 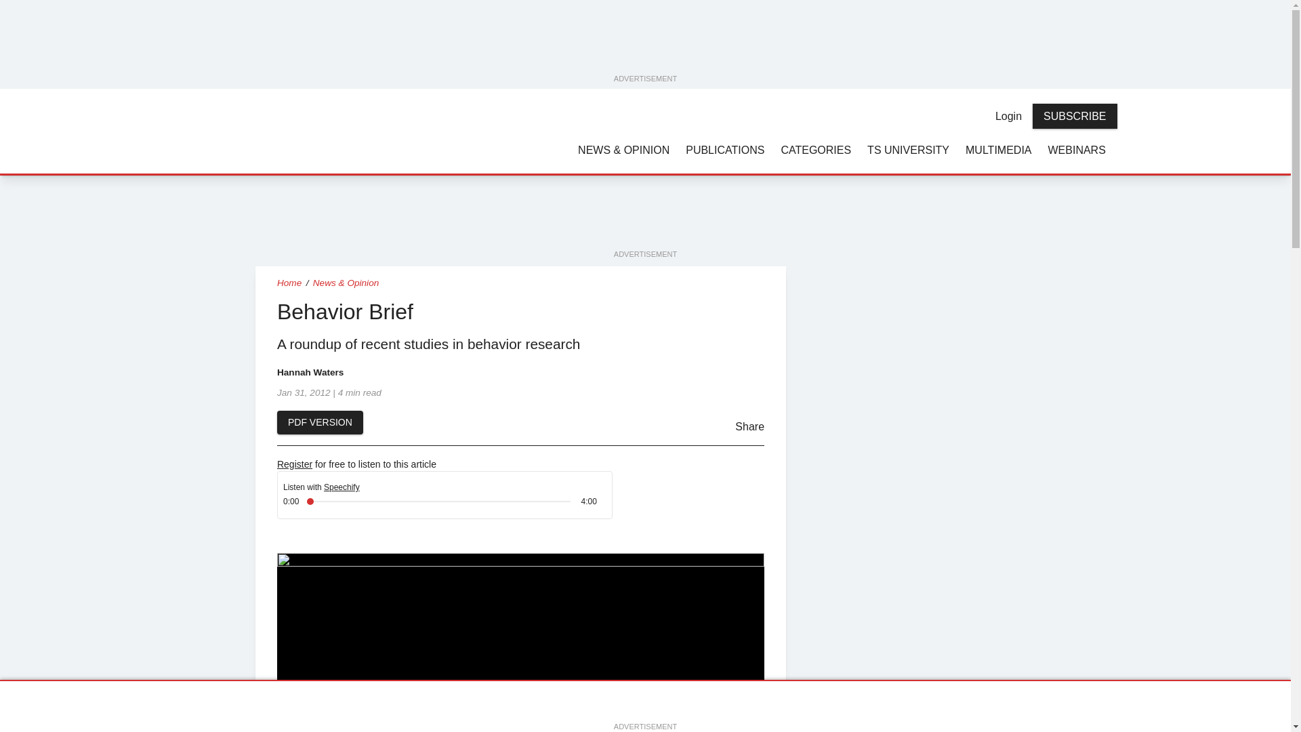 I want to click on CATEGORIES, so click(x=816, y=149).